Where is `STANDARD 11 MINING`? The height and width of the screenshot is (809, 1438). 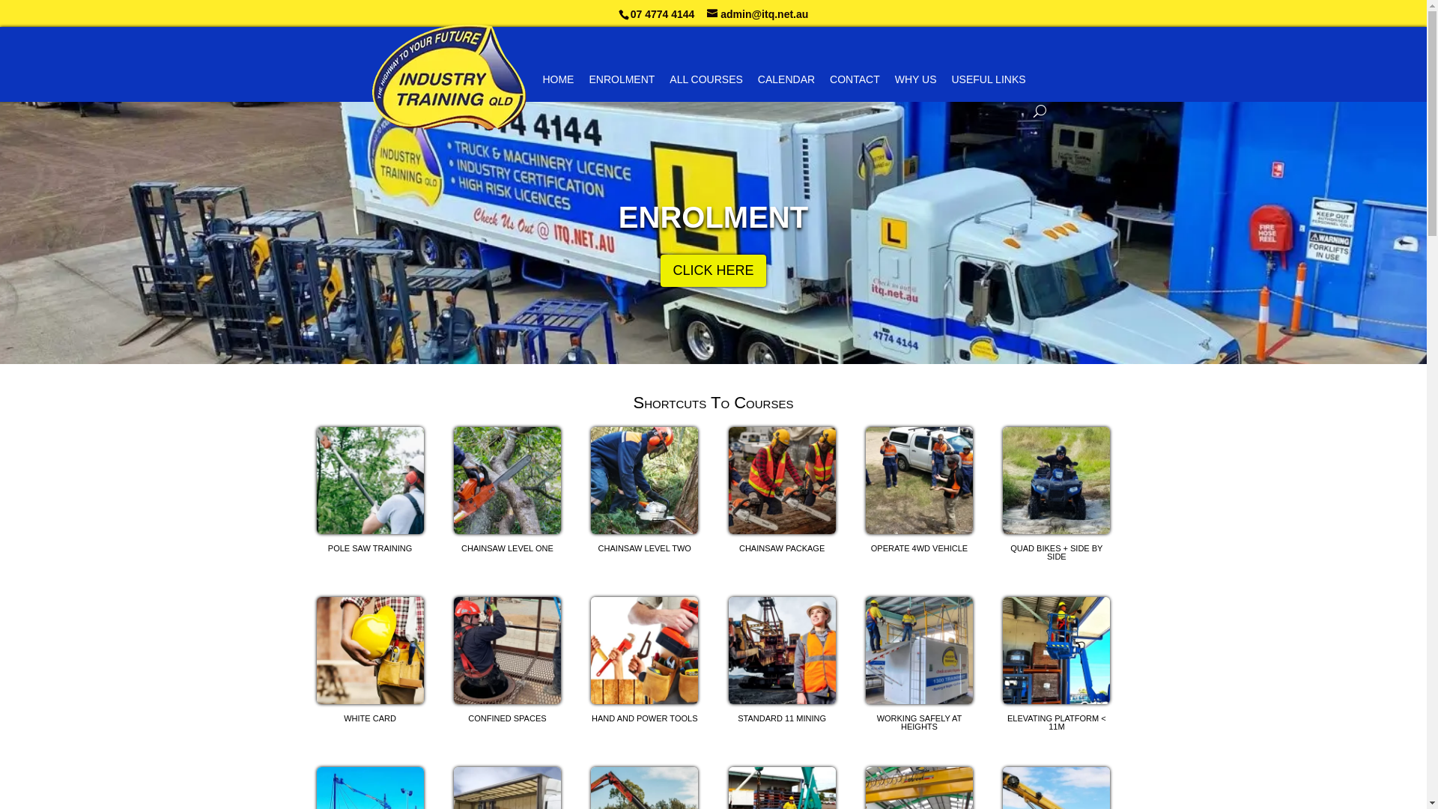 STANDARD 11 MINING is located at coordinates (782, 662).